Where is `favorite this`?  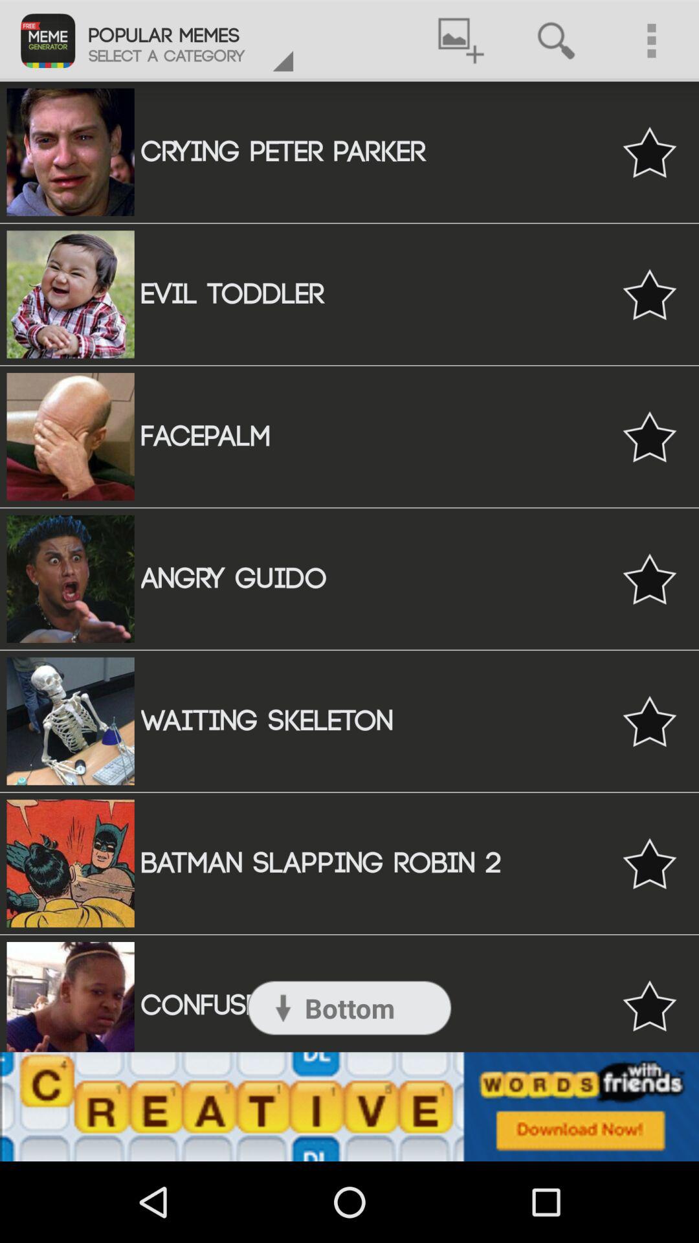 favorite this is located at coordinates (650, 721).